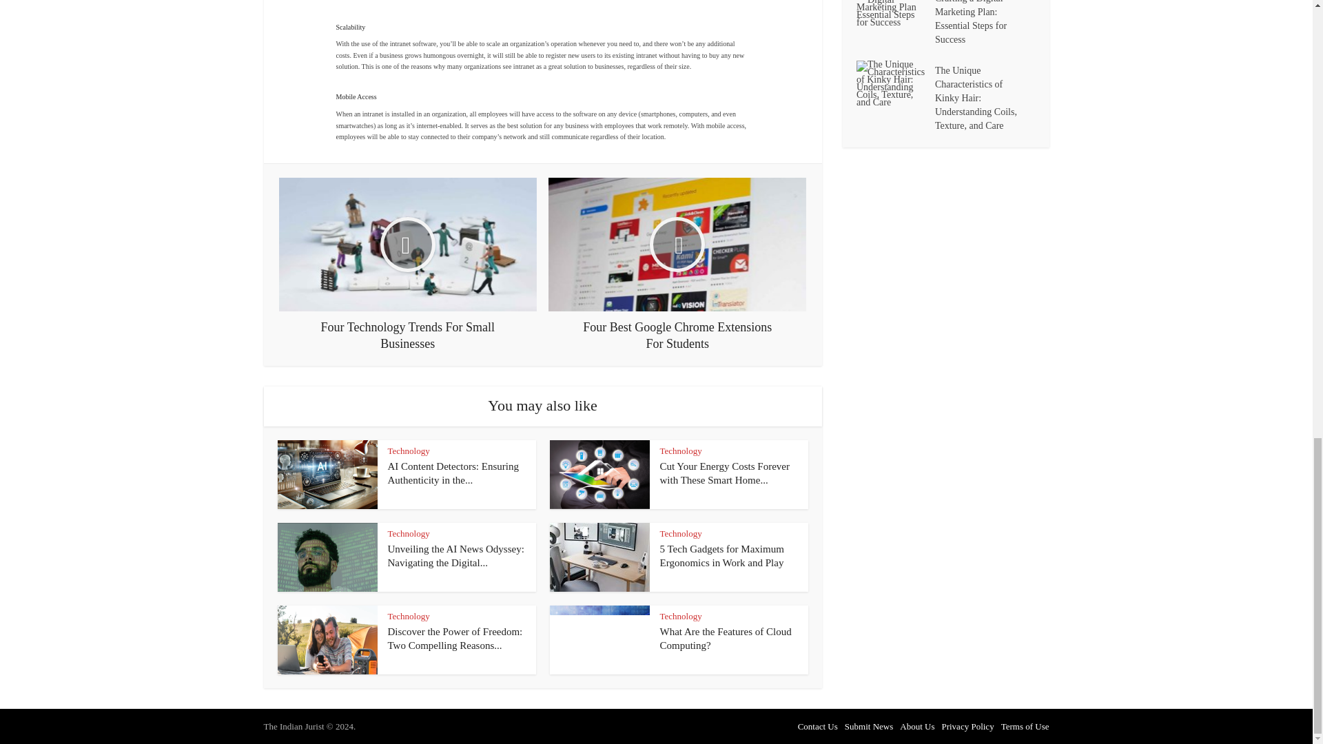 This screenshot has width=1323, height=744. I want to click on Technology, so click(408, 533).